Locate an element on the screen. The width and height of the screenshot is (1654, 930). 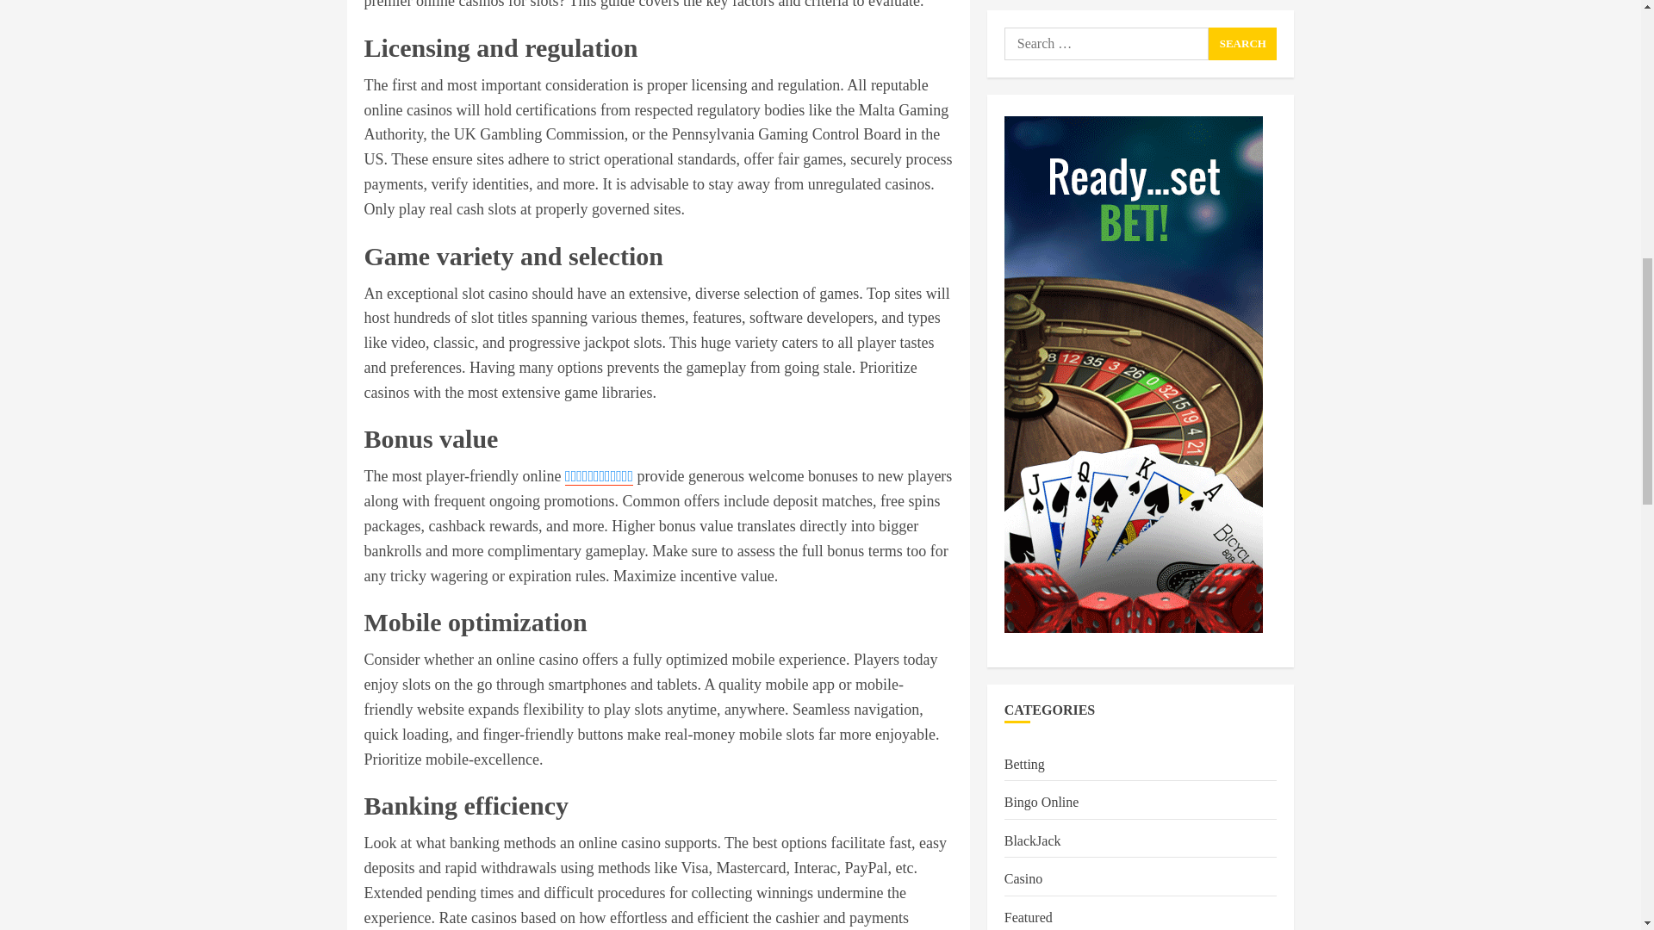
Bingo Online is located at coordinates (1042, 172).